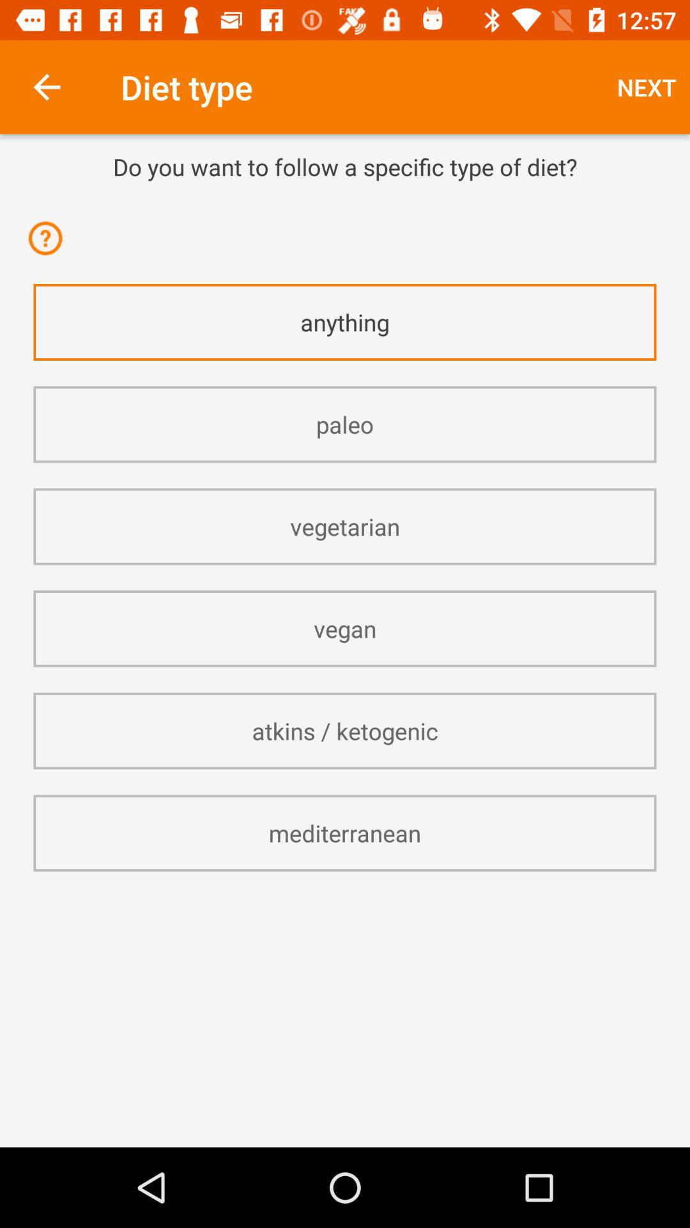  I want to click on launch the item above anything item, so click(50, 247).